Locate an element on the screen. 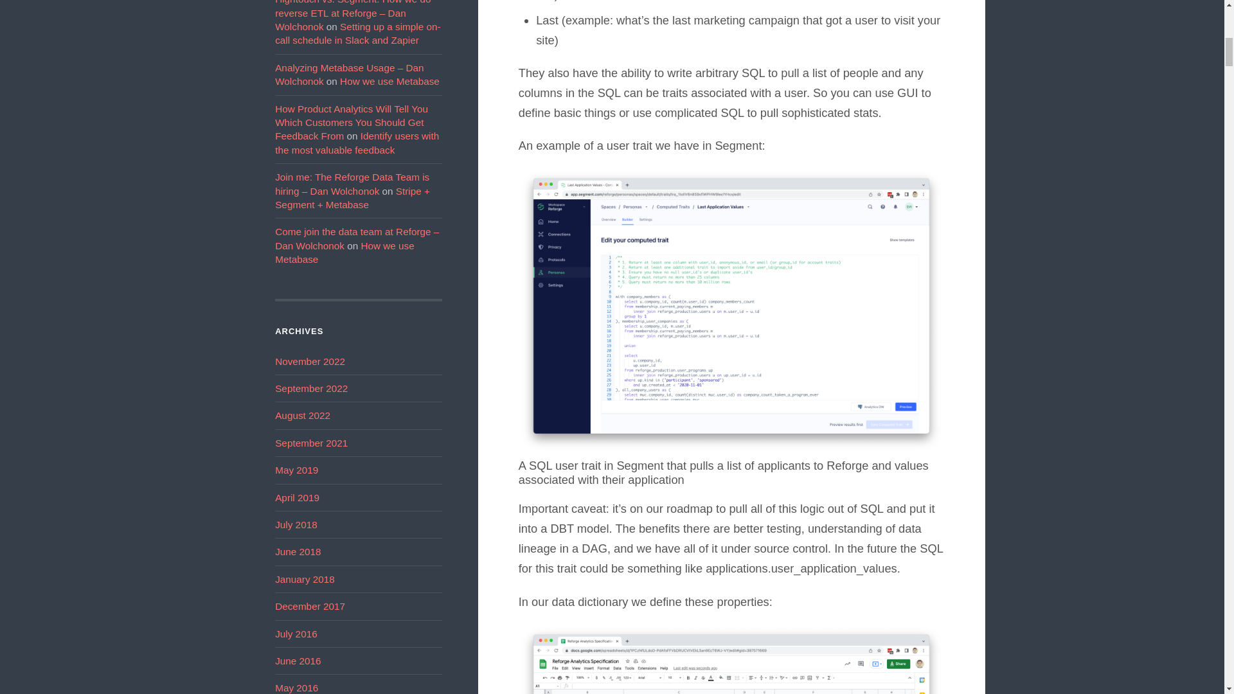 The width and height of the screenshot is (1234, 694). Identify users with the most valuable feedback is located at coordinates (357, 143).